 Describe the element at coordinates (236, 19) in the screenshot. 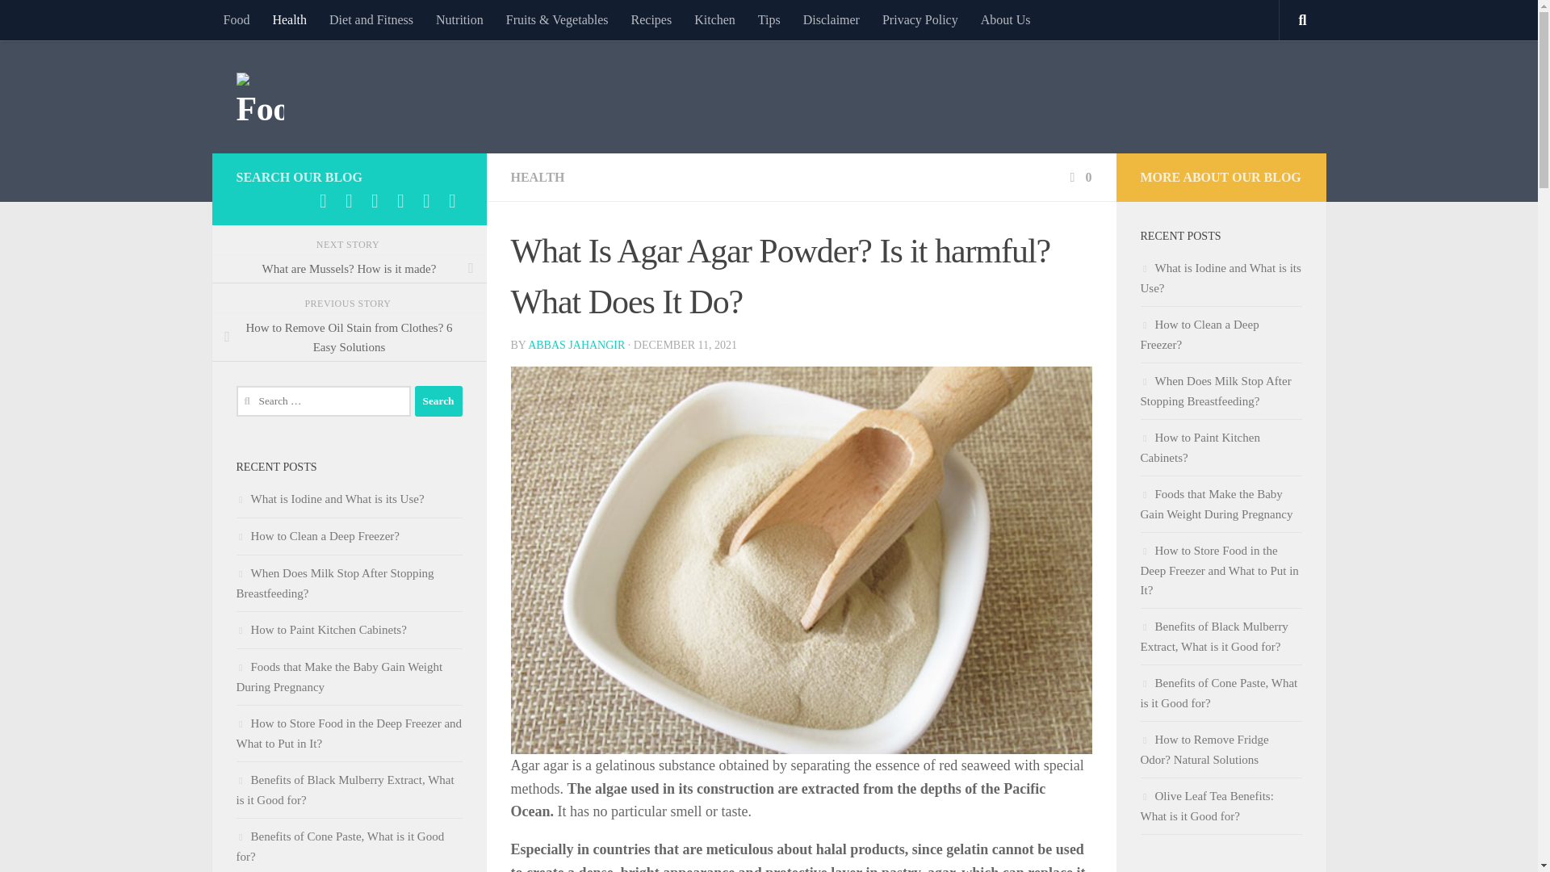

I see `Food` at that location.